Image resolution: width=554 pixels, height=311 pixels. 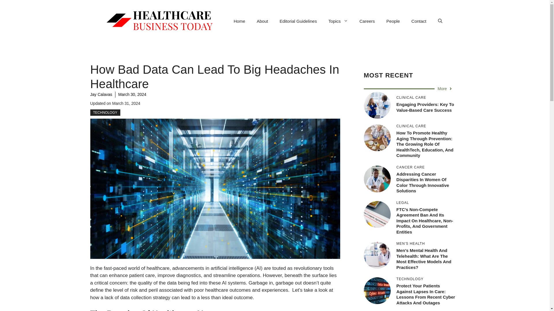 What do you see at coordinates (393, 21) in the screenshot?
I see `People` at bounding box center [393, 21].